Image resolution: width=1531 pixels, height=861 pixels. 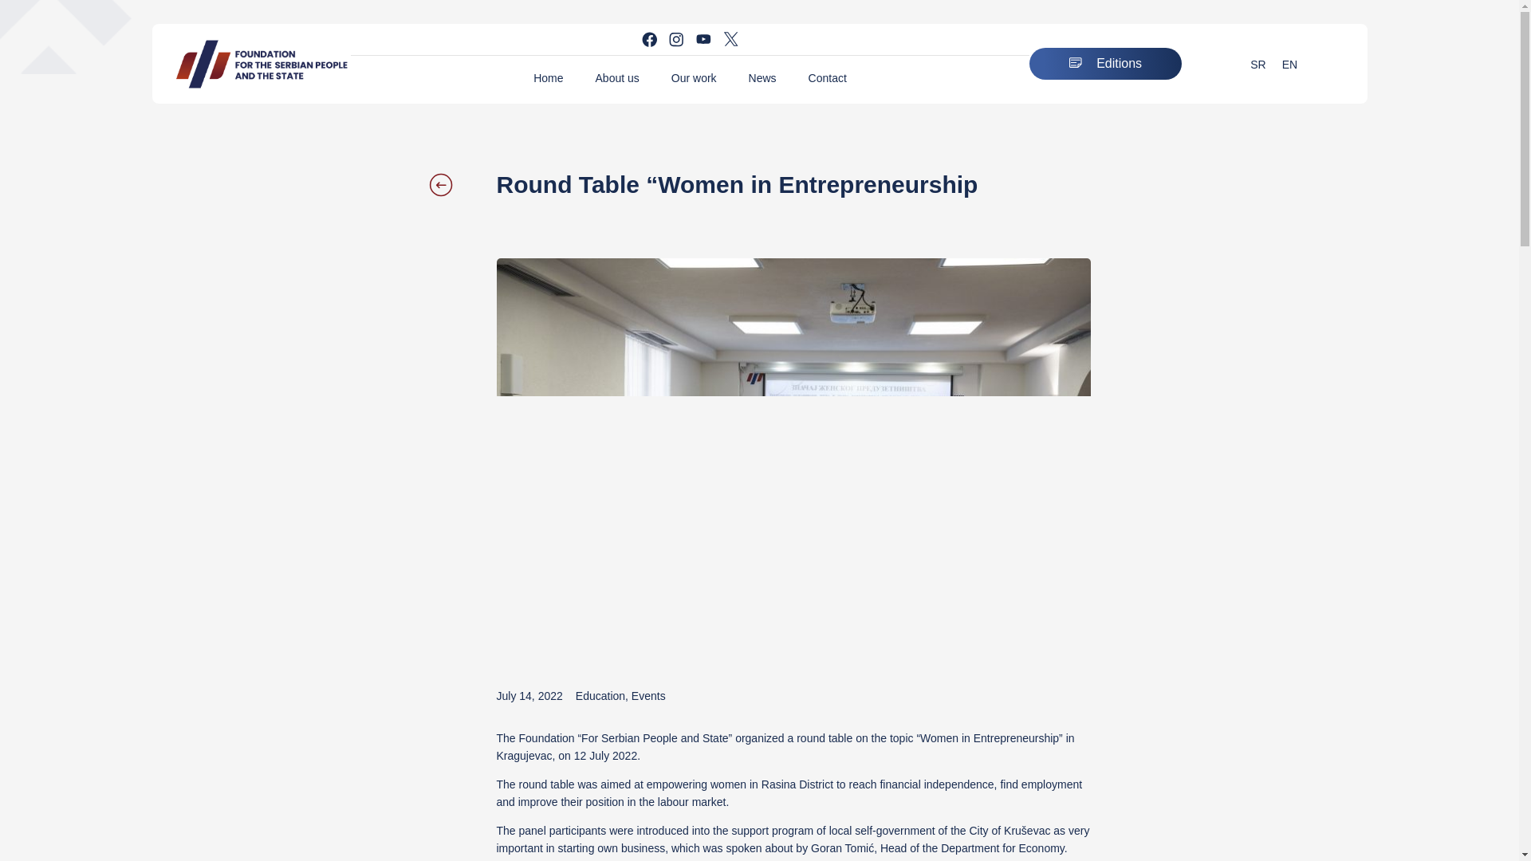 What do you see at coordinates (1257, 64) in the screenshot?
I see `SR` at bounding box center [1257, 64].